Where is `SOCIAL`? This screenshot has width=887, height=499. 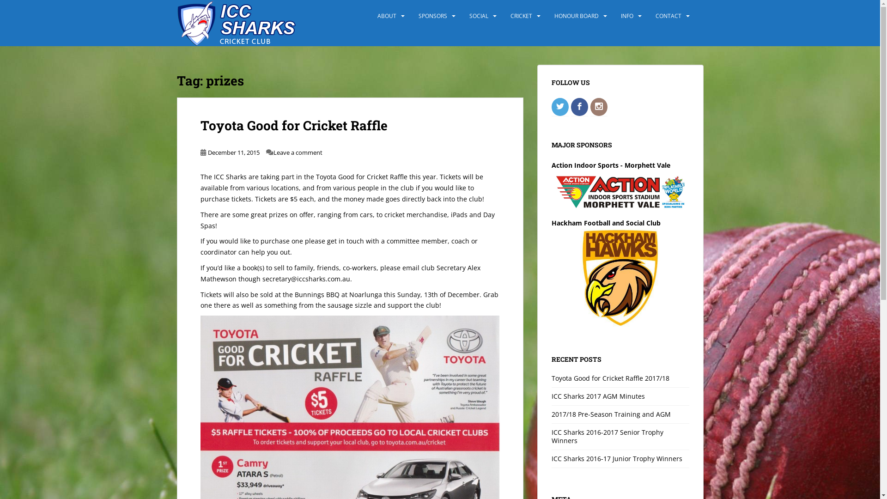 SOCIAL is located at coordinates (479, 16).